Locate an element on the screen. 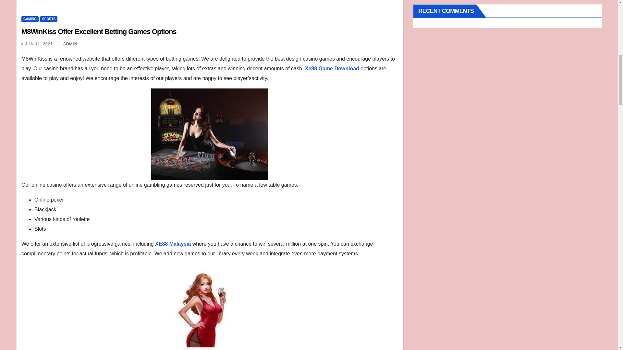 The image size is (623, 350). XE88 Malaysia is located at coordinates (173, 244).